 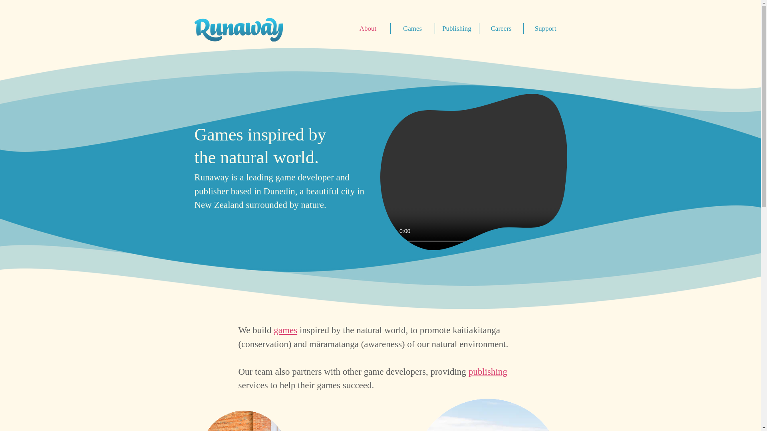 What do you see at coordinates (501, 29) in the screenshot?
I see `Careers` at bounding box center [501, 29].